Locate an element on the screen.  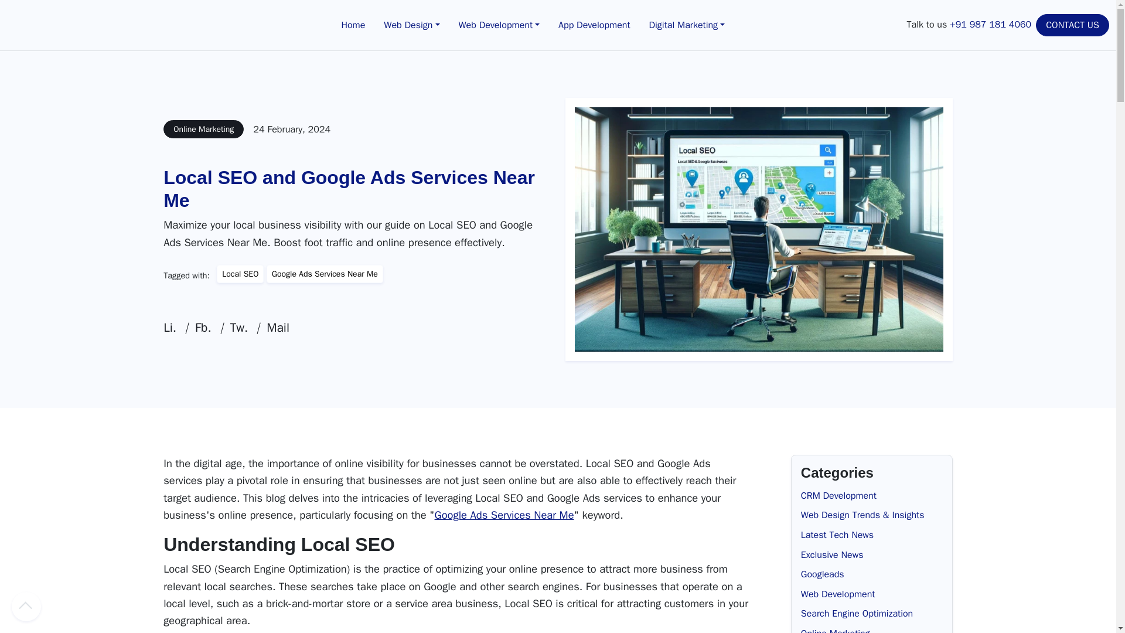
Digital Marketing is located at coordinates (687, 25).